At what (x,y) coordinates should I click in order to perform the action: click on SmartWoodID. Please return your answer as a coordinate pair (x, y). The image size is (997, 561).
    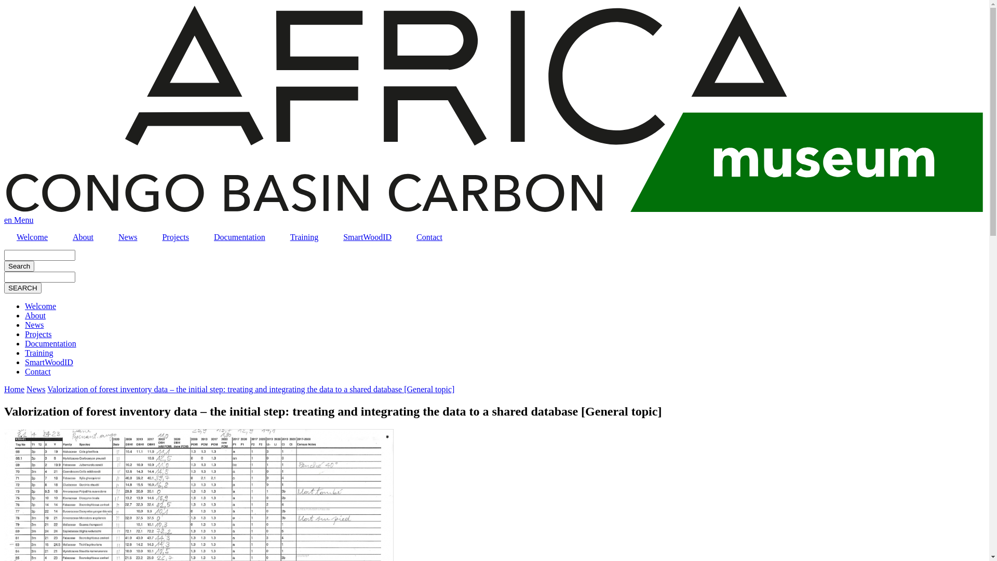
    Looking at the image, I should click on (49, 363).